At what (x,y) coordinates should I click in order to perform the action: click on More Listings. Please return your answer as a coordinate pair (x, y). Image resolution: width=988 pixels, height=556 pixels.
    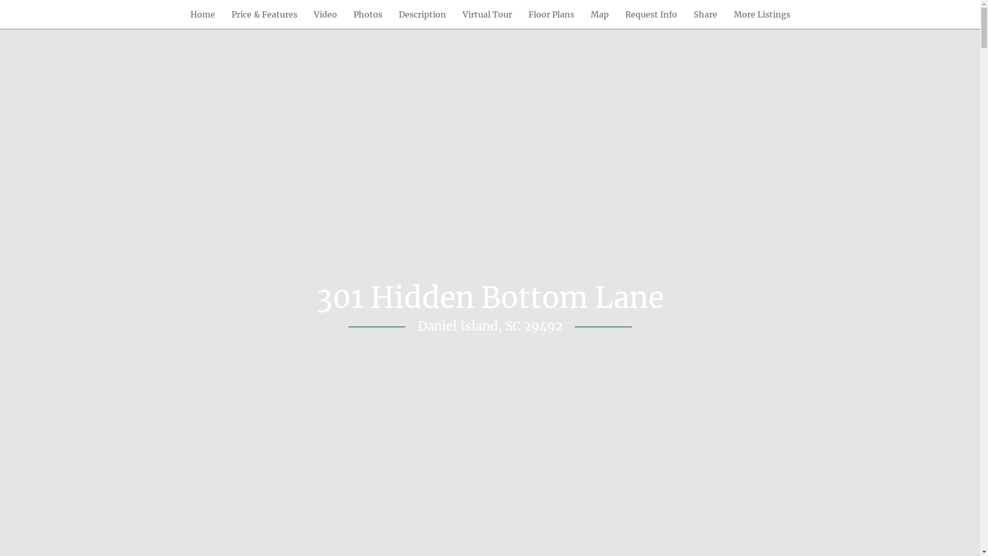
    Looking at the image, I should click on (762, 14).